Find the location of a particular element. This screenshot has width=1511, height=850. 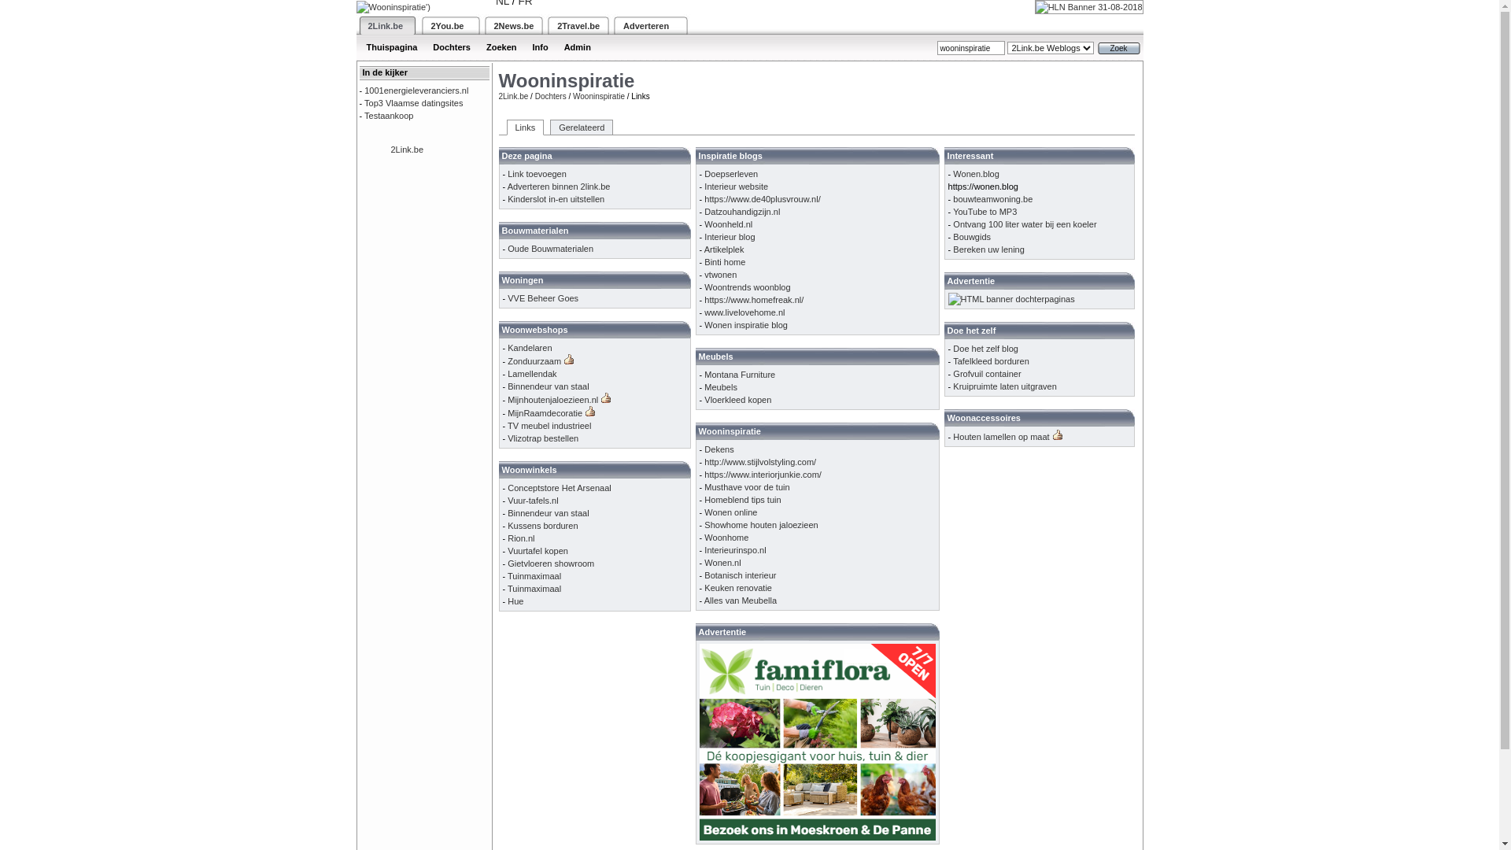

Musthave voor de tuin is located at coordinates (746, 486).